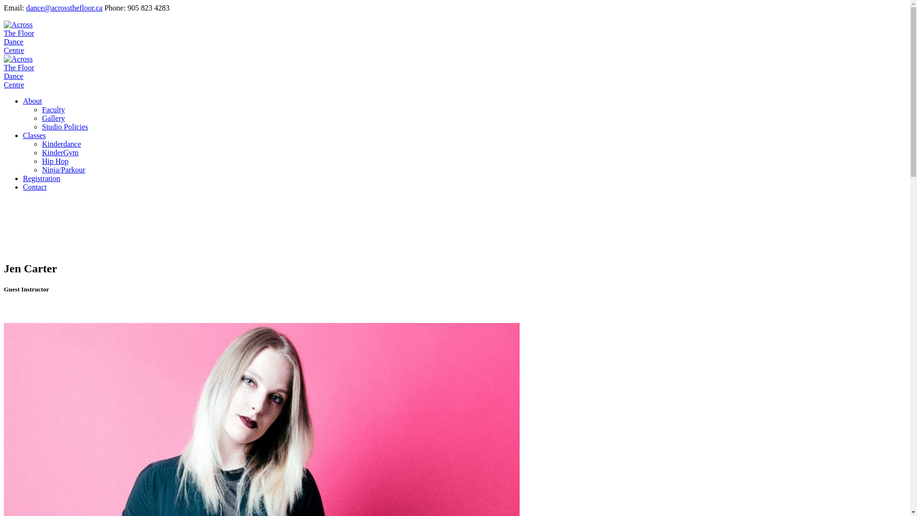  What do you see at coordinates (34, 136) in the screenshot?
I see `Classes` at bounding box center [34, 136].